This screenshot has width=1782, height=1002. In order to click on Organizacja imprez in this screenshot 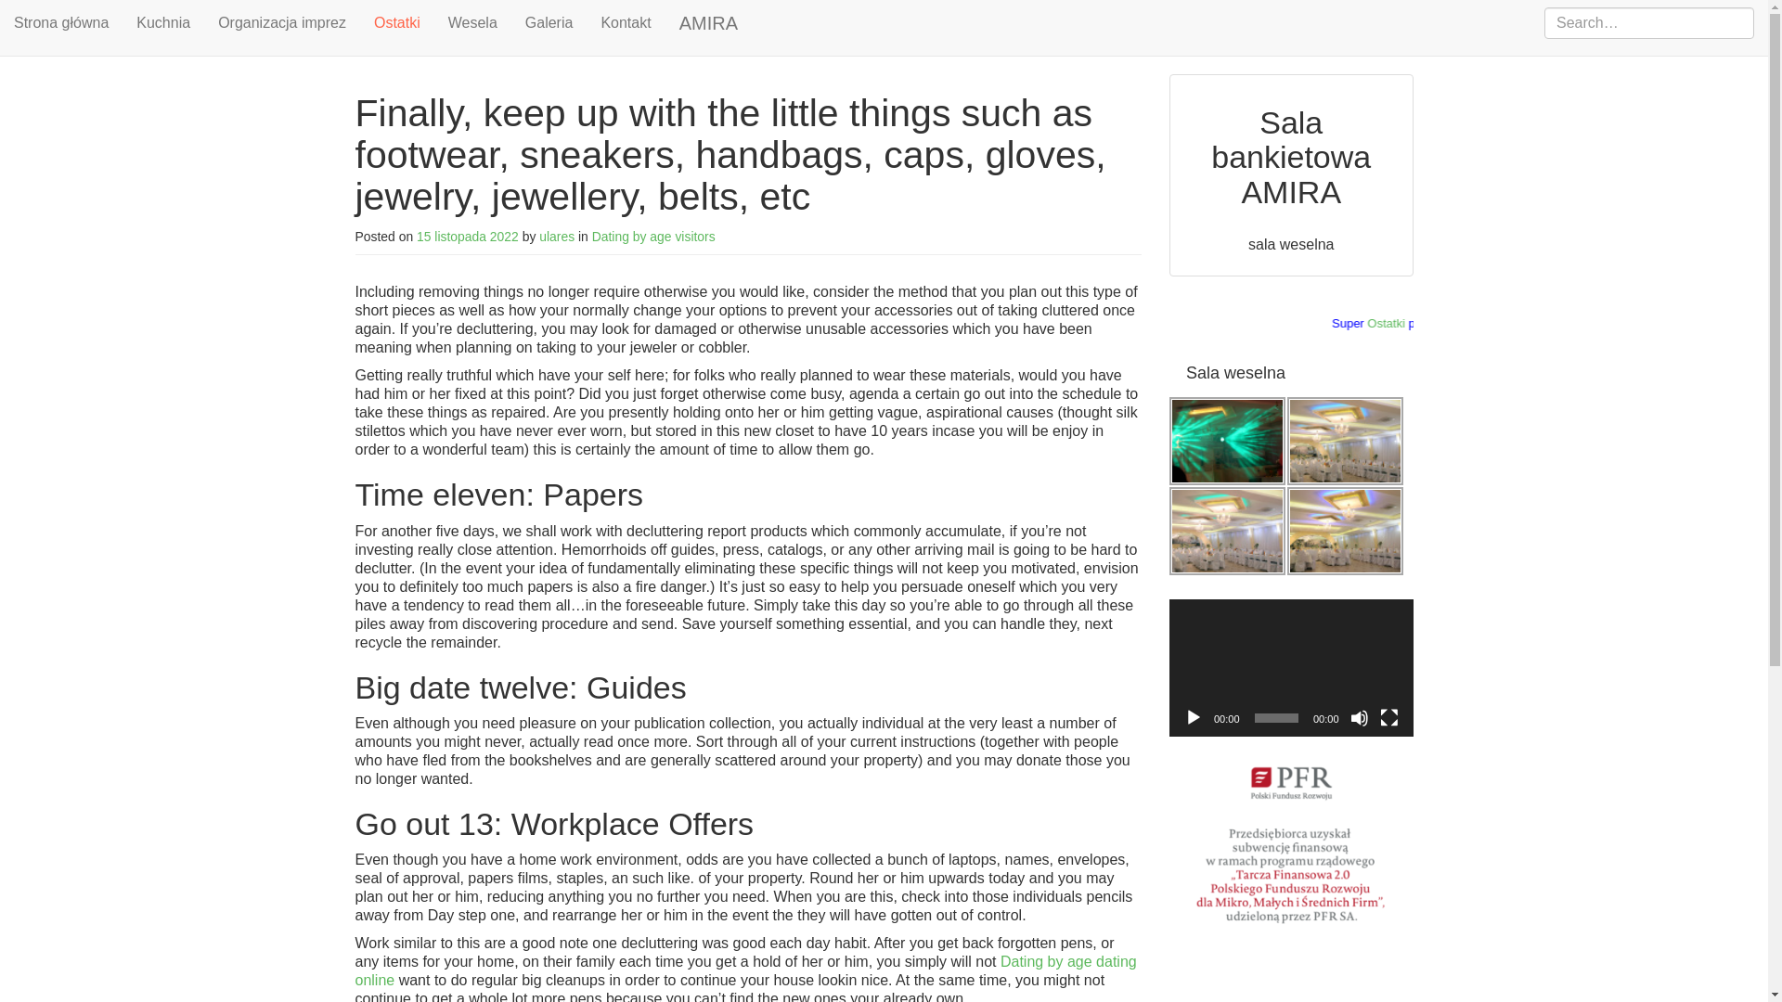, I will do `click(282, 22)`.